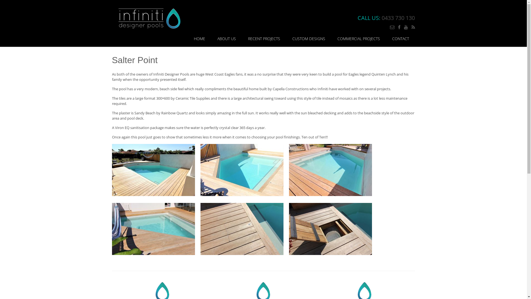 The width and height of the screenshot is (531, 299). I want to click on RECENT PROJECTS, so click(264, 39).